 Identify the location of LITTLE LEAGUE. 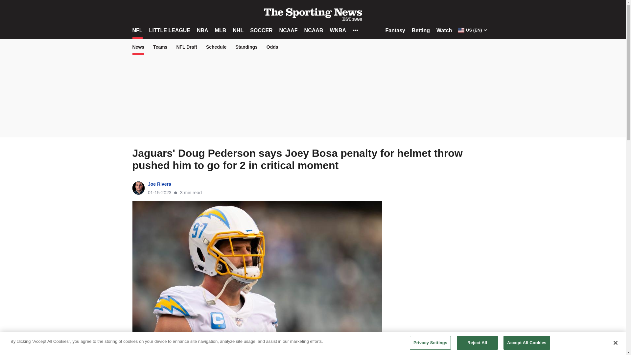
(170, 30).